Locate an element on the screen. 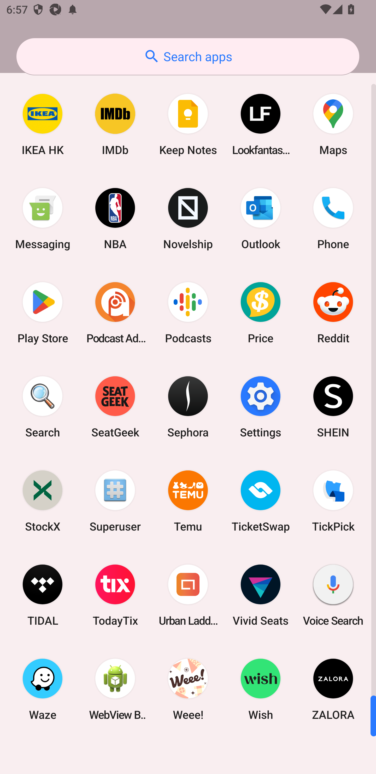 This screenshot has height=774, width=376. TicketSwap is located at coordinates (261, 500).